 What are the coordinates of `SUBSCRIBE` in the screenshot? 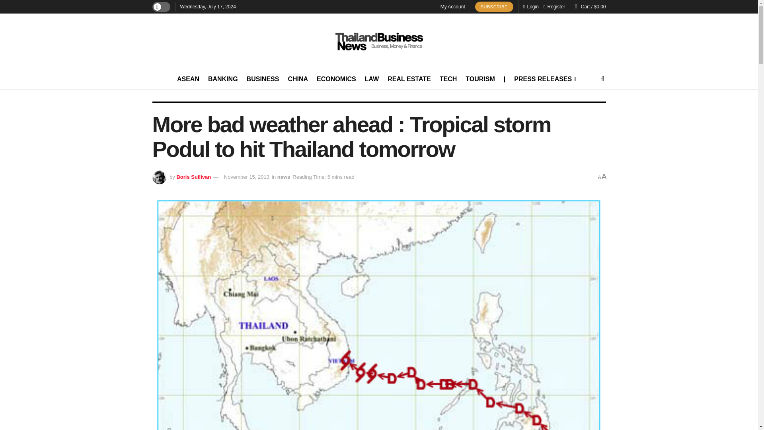 It's located at (494, 7).